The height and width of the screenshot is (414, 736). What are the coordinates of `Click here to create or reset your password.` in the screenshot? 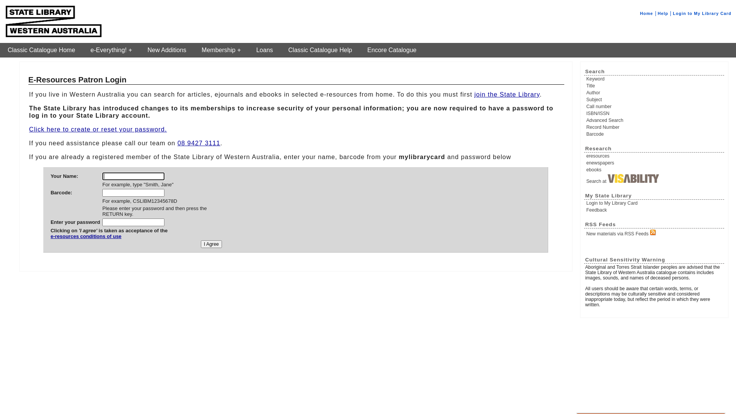 It's located at (98, 129).